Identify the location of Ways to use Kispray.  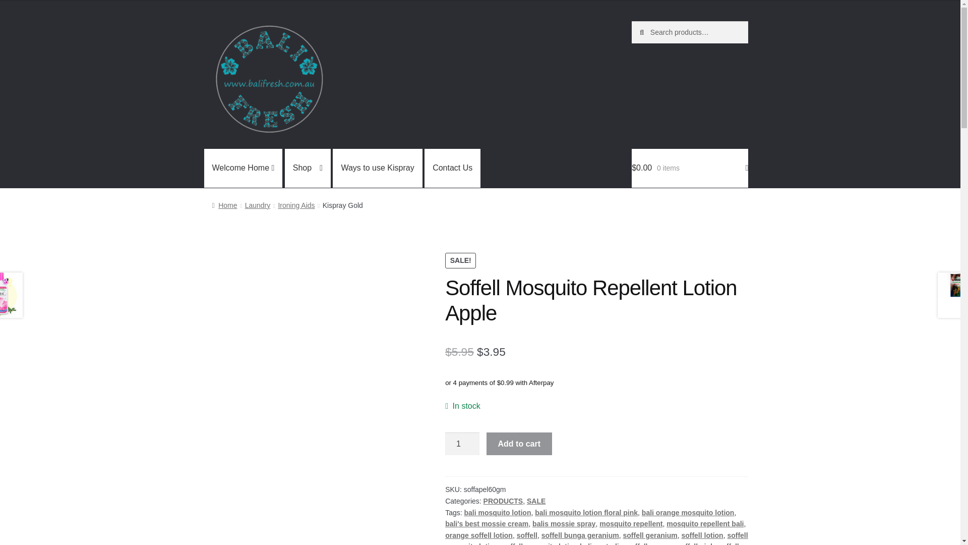
(377, 168).